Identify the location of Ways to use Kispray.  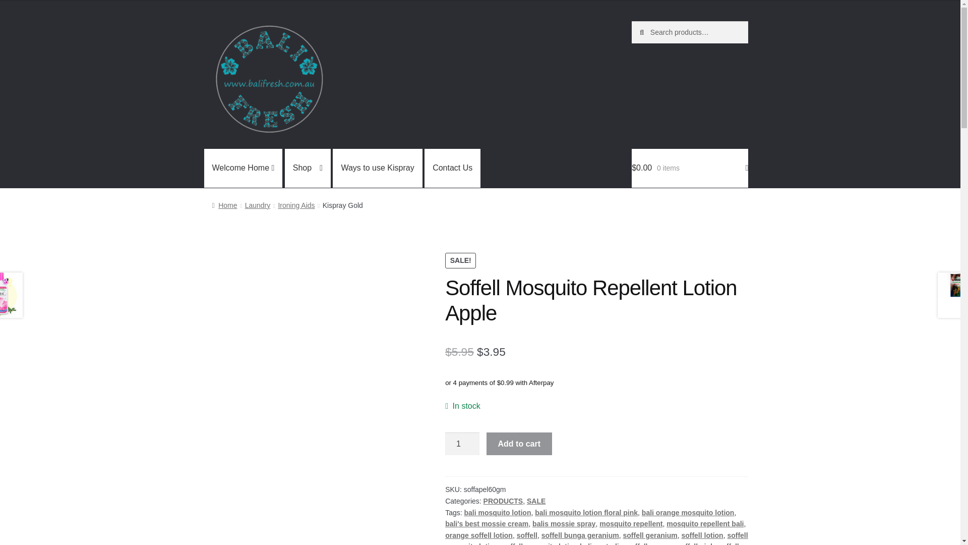
(377, 168).